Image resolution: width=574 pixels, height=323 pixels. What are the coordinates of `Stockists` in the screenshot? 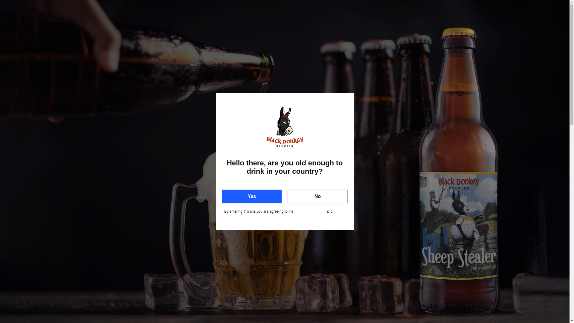 It's located at (352, 27).